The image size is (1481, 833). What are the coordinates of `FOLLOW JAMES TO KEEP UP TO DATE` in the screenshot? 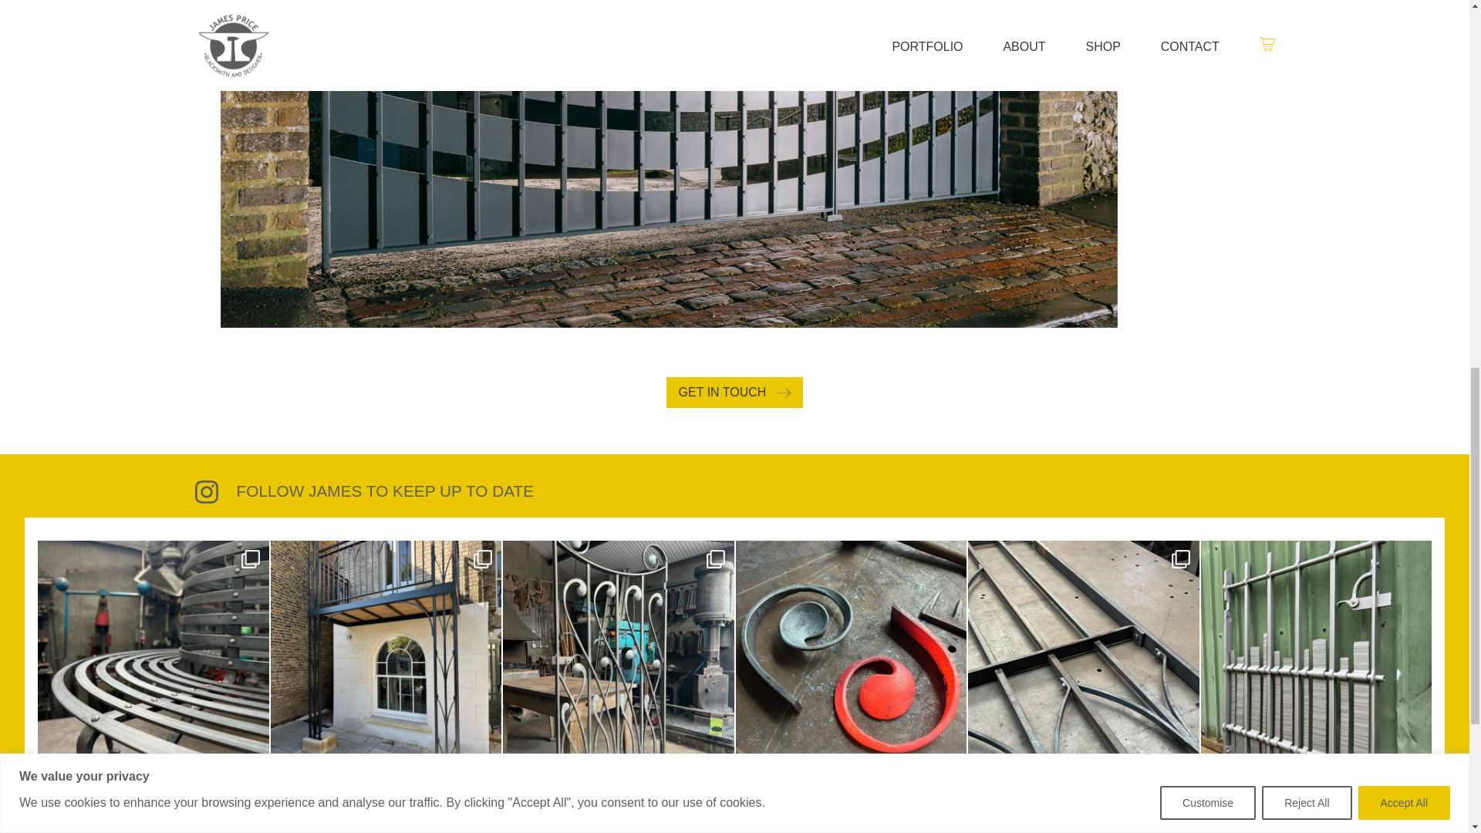 It's located at (734, 492).